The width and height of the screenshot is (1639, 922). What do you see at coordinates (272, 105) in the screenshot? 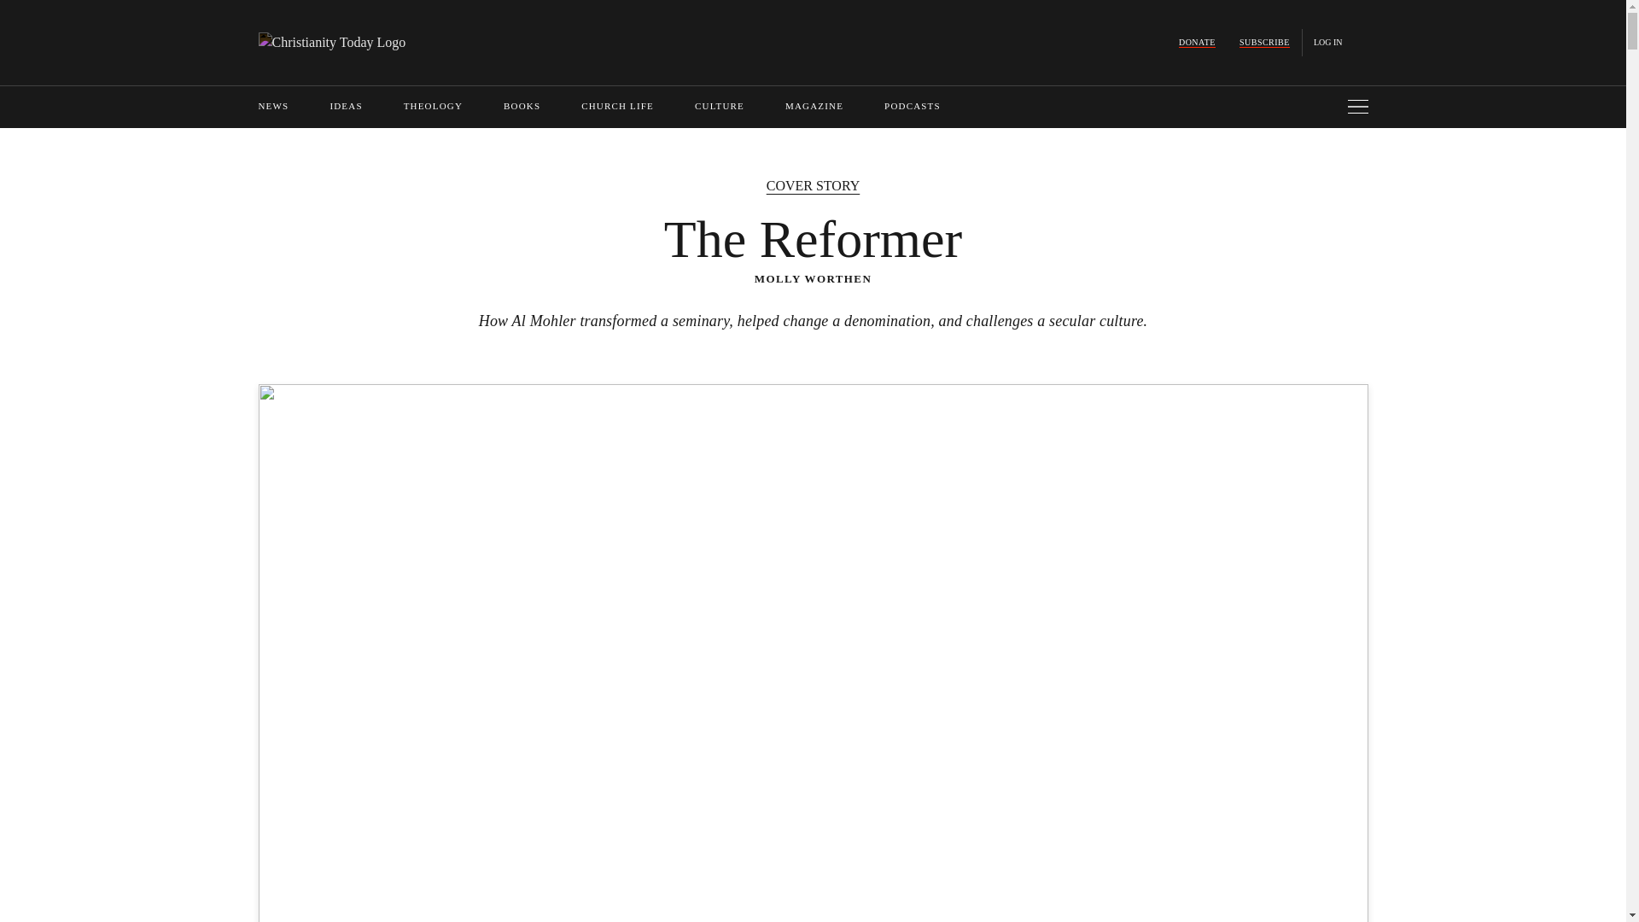
I see `NEWS` at bounding box center [272, 105].